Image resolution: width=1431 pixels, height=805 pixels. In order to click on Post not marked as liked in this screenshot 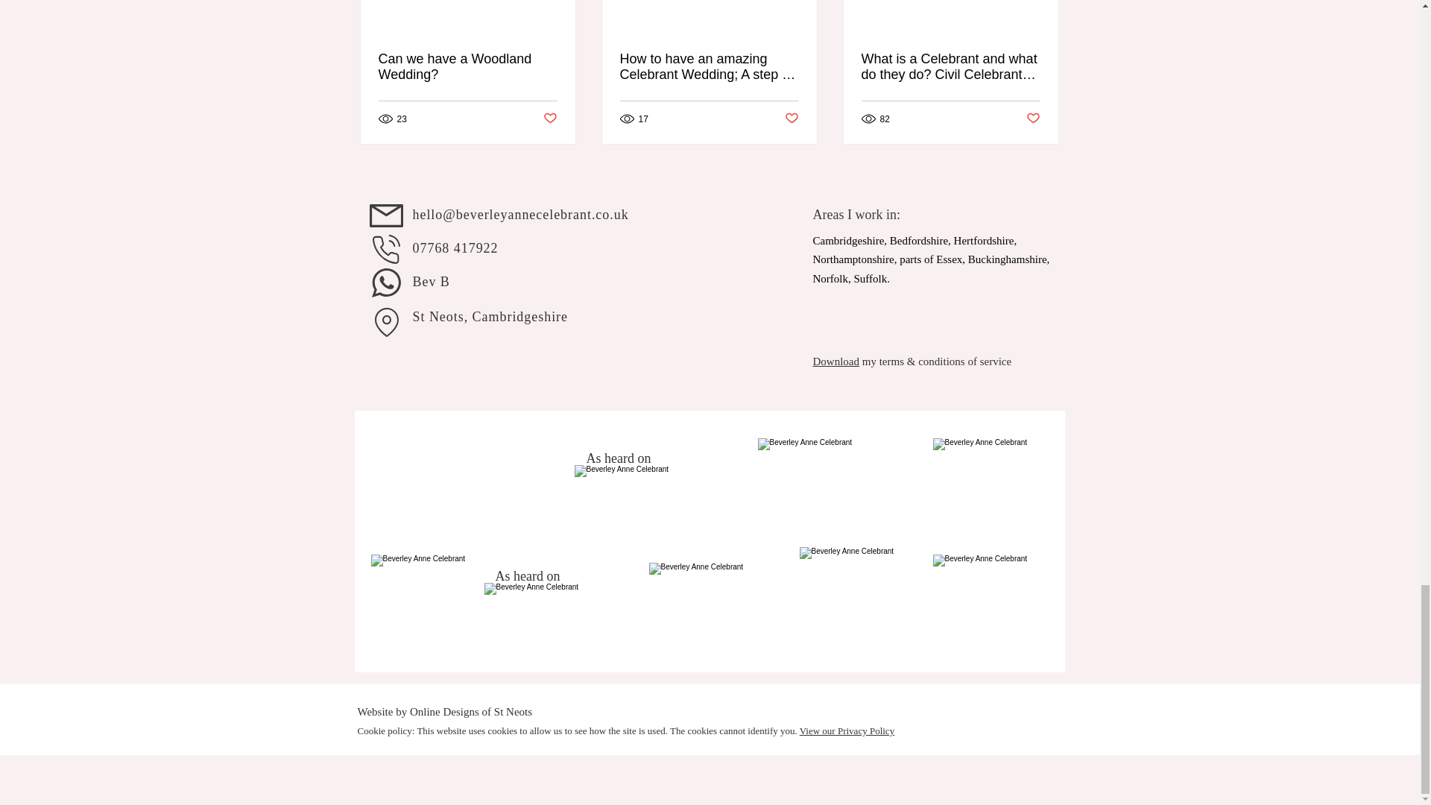, I will do `click(792, 119)`.